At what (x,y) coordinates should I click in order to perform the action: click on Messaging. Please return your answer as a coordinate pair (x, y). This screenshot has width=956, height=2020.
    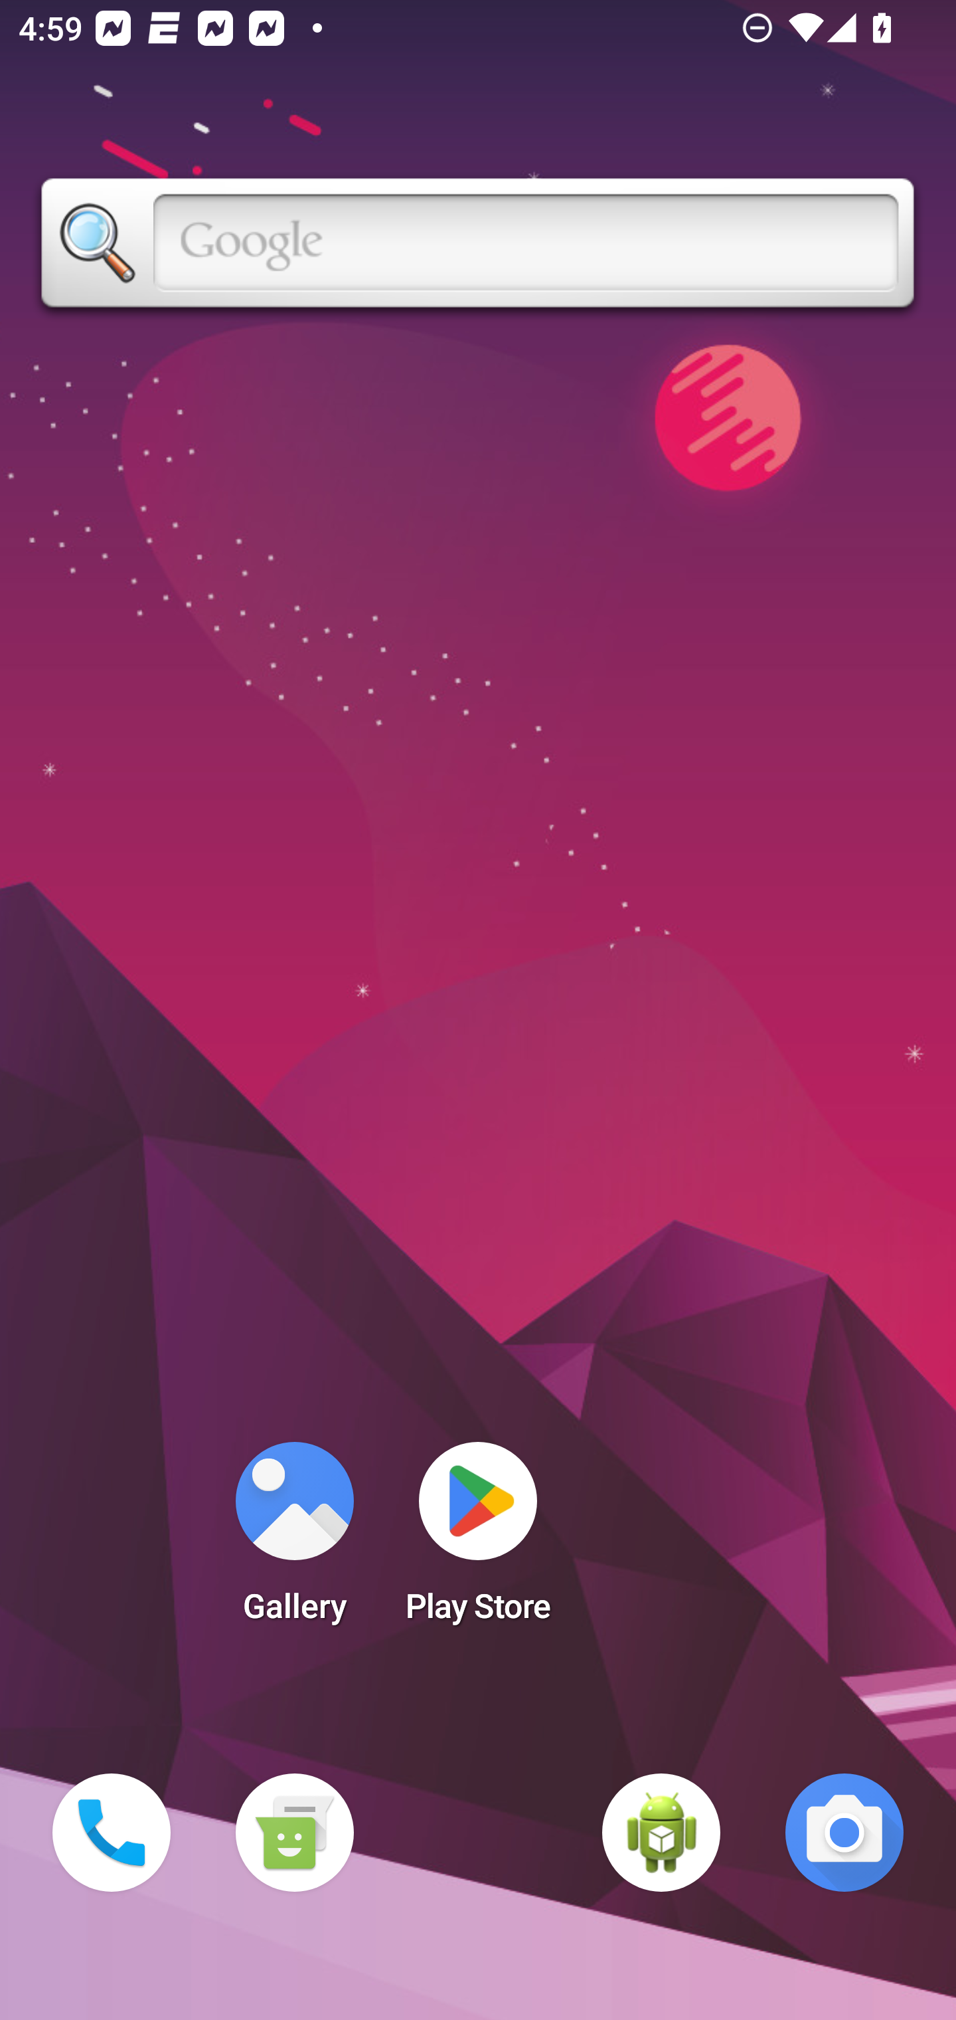
    Looking at the image, I should click on (294, 1833).